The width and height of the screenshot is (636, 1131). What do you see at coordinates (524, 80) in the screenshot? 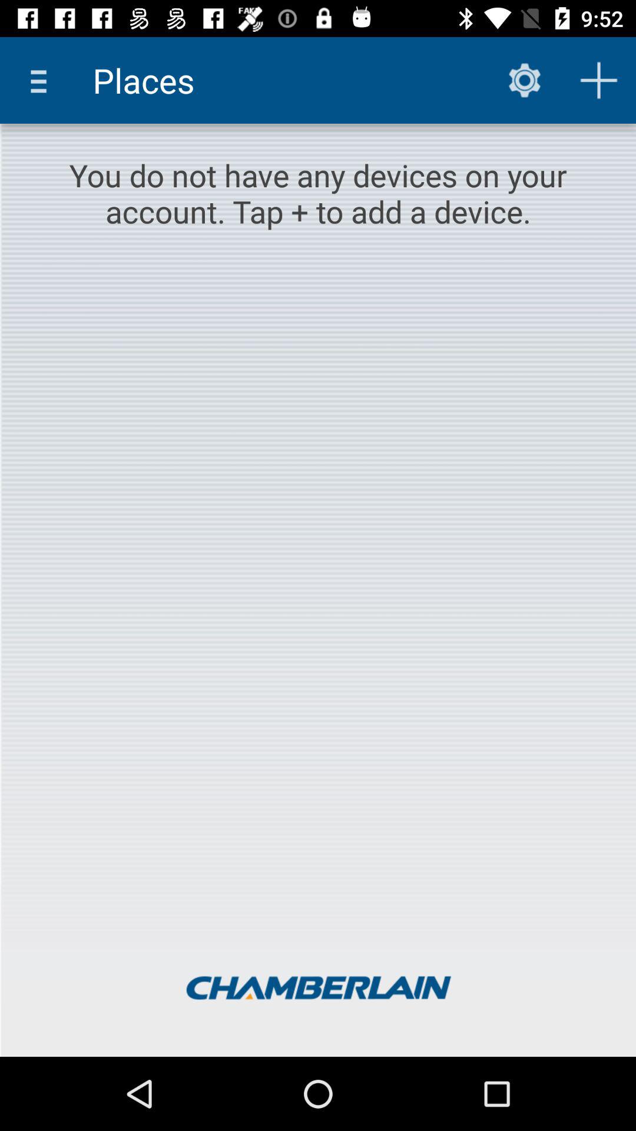
I see `open the item above the you do not icon` at bounding box center [524, 80].